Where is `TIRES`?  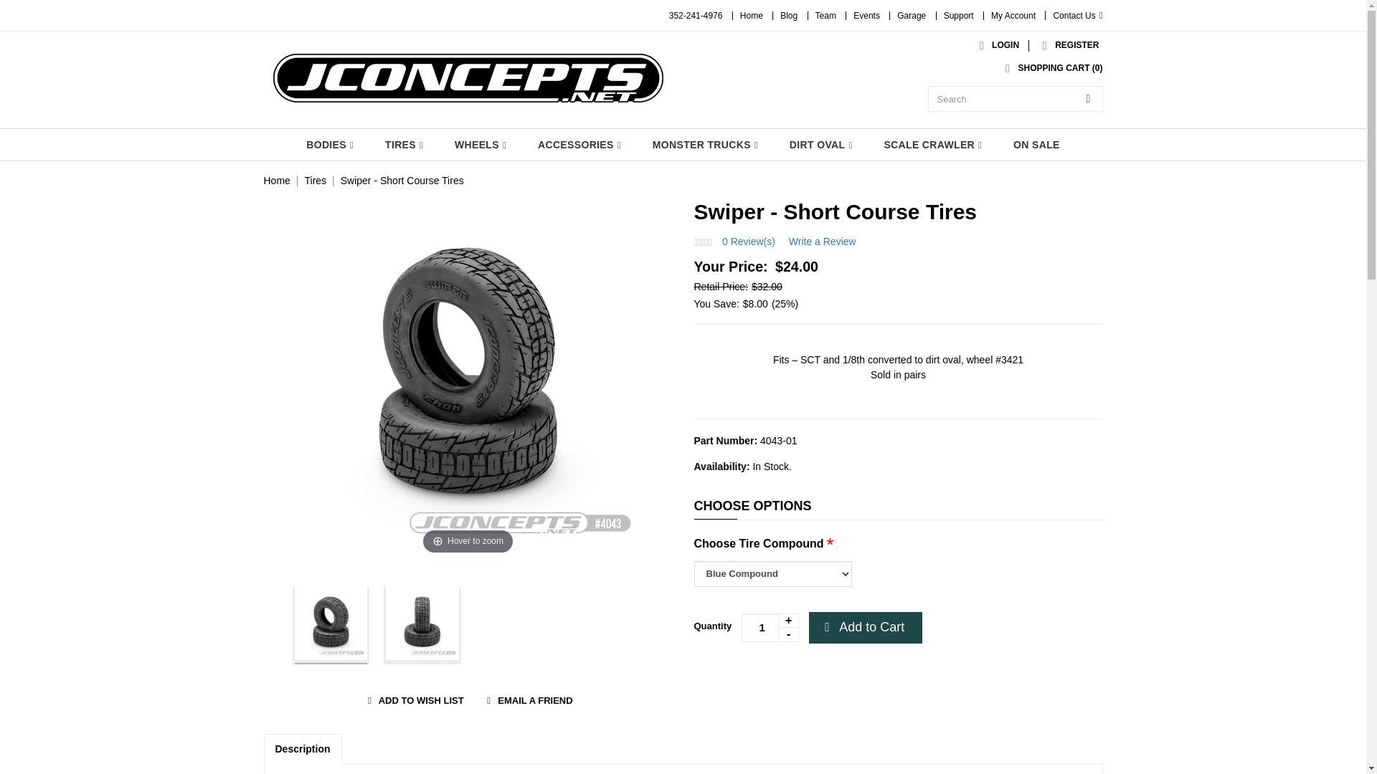 TIRES is located at coordinates (404, 145).